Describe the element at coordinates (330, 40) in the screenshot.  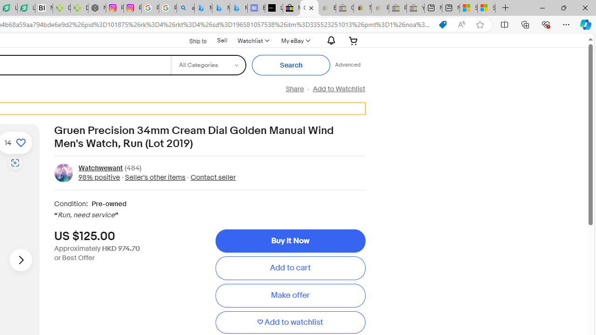
I see `AutomationID: gh-eb-Alerts` at that location.